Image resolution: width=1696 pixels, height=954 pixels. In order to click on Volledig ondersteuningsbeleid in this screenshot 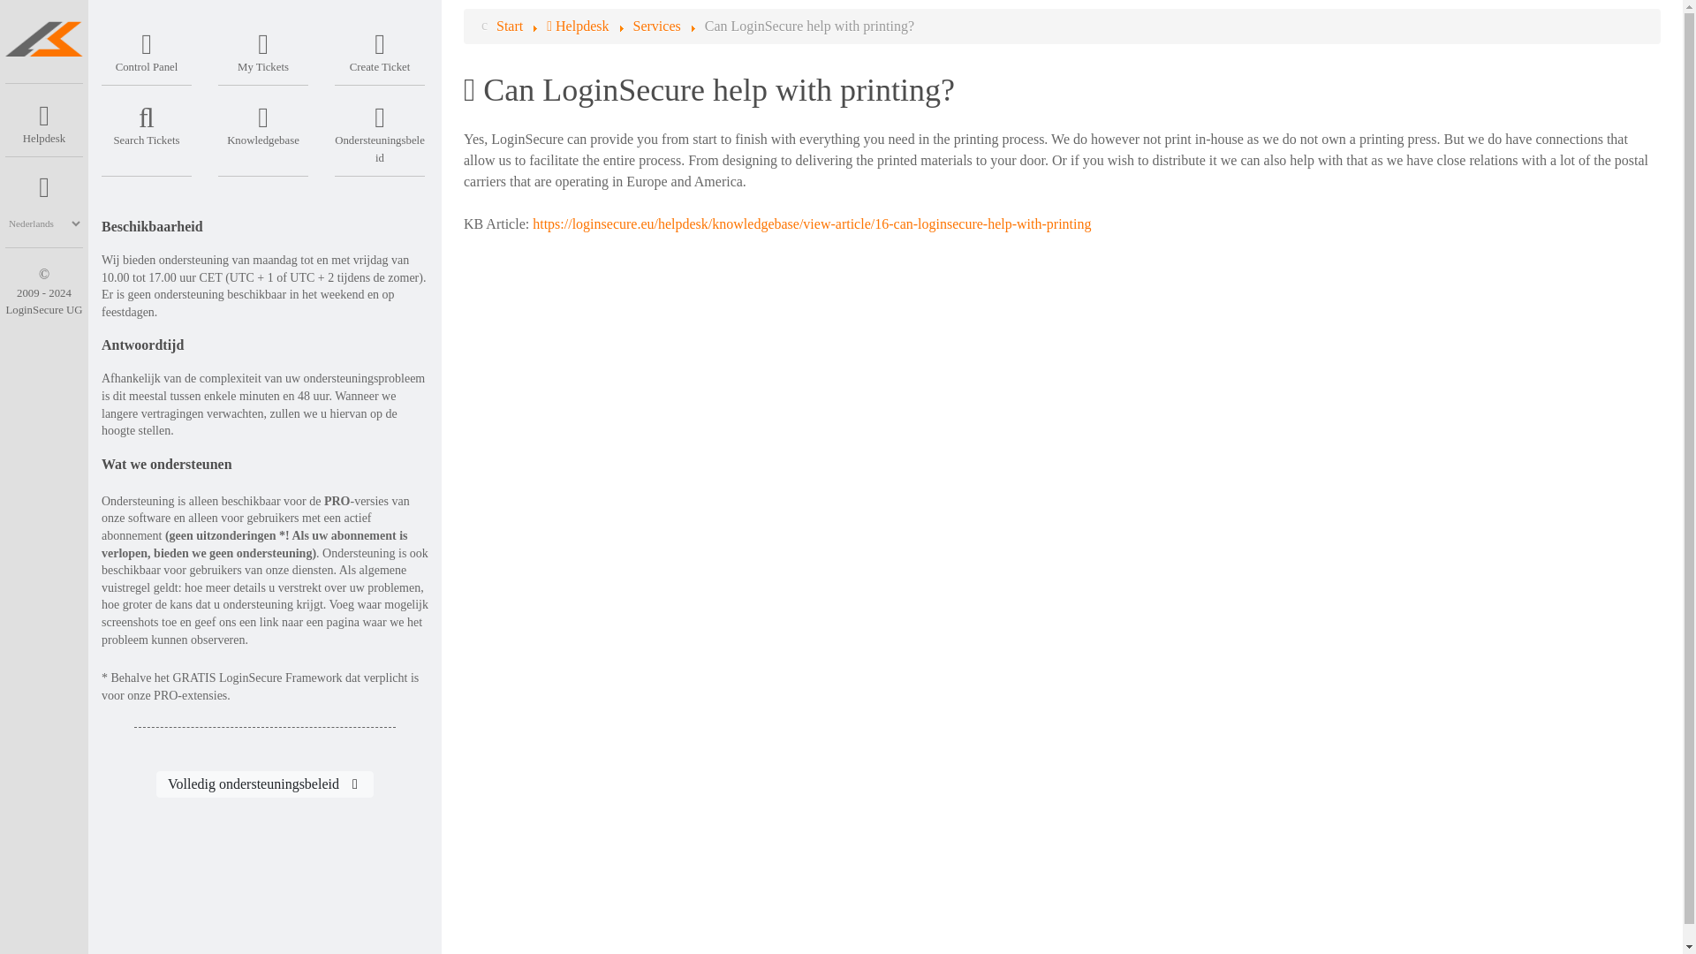, I will do `click(264, 784)`.